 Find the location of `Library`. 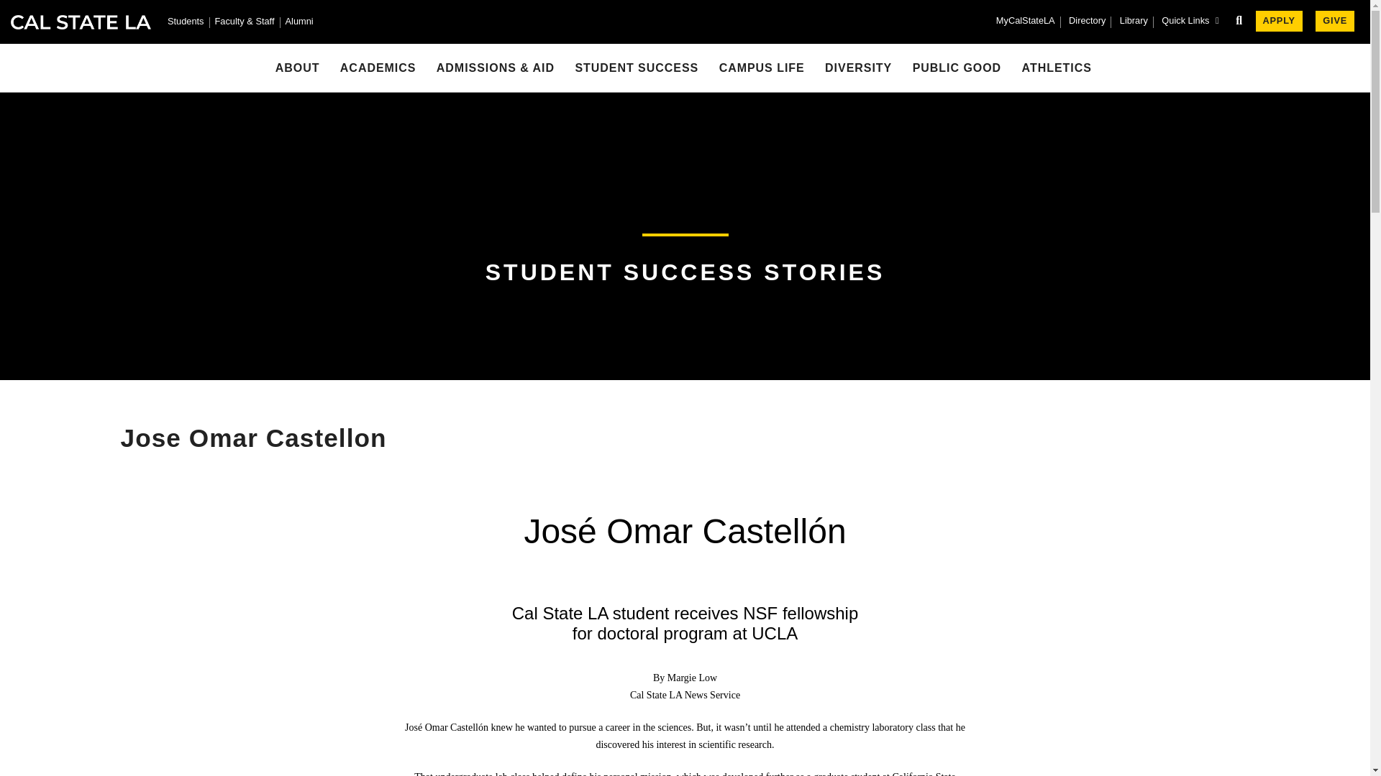

Library is located at coordinates (1134, 22).